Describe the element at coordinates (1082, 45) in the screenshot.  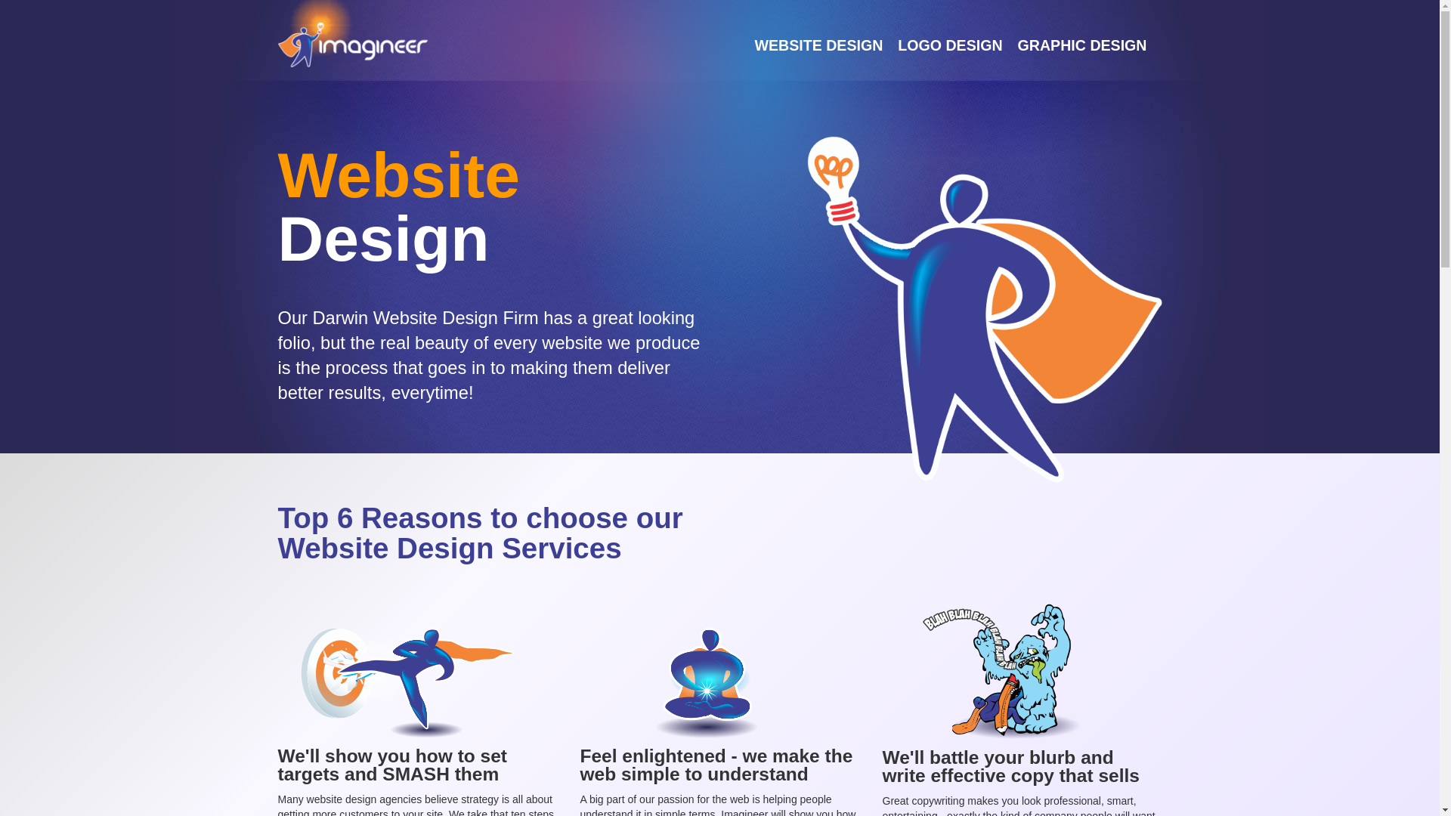
I see `GRAPHIC DESIGN` at that location.